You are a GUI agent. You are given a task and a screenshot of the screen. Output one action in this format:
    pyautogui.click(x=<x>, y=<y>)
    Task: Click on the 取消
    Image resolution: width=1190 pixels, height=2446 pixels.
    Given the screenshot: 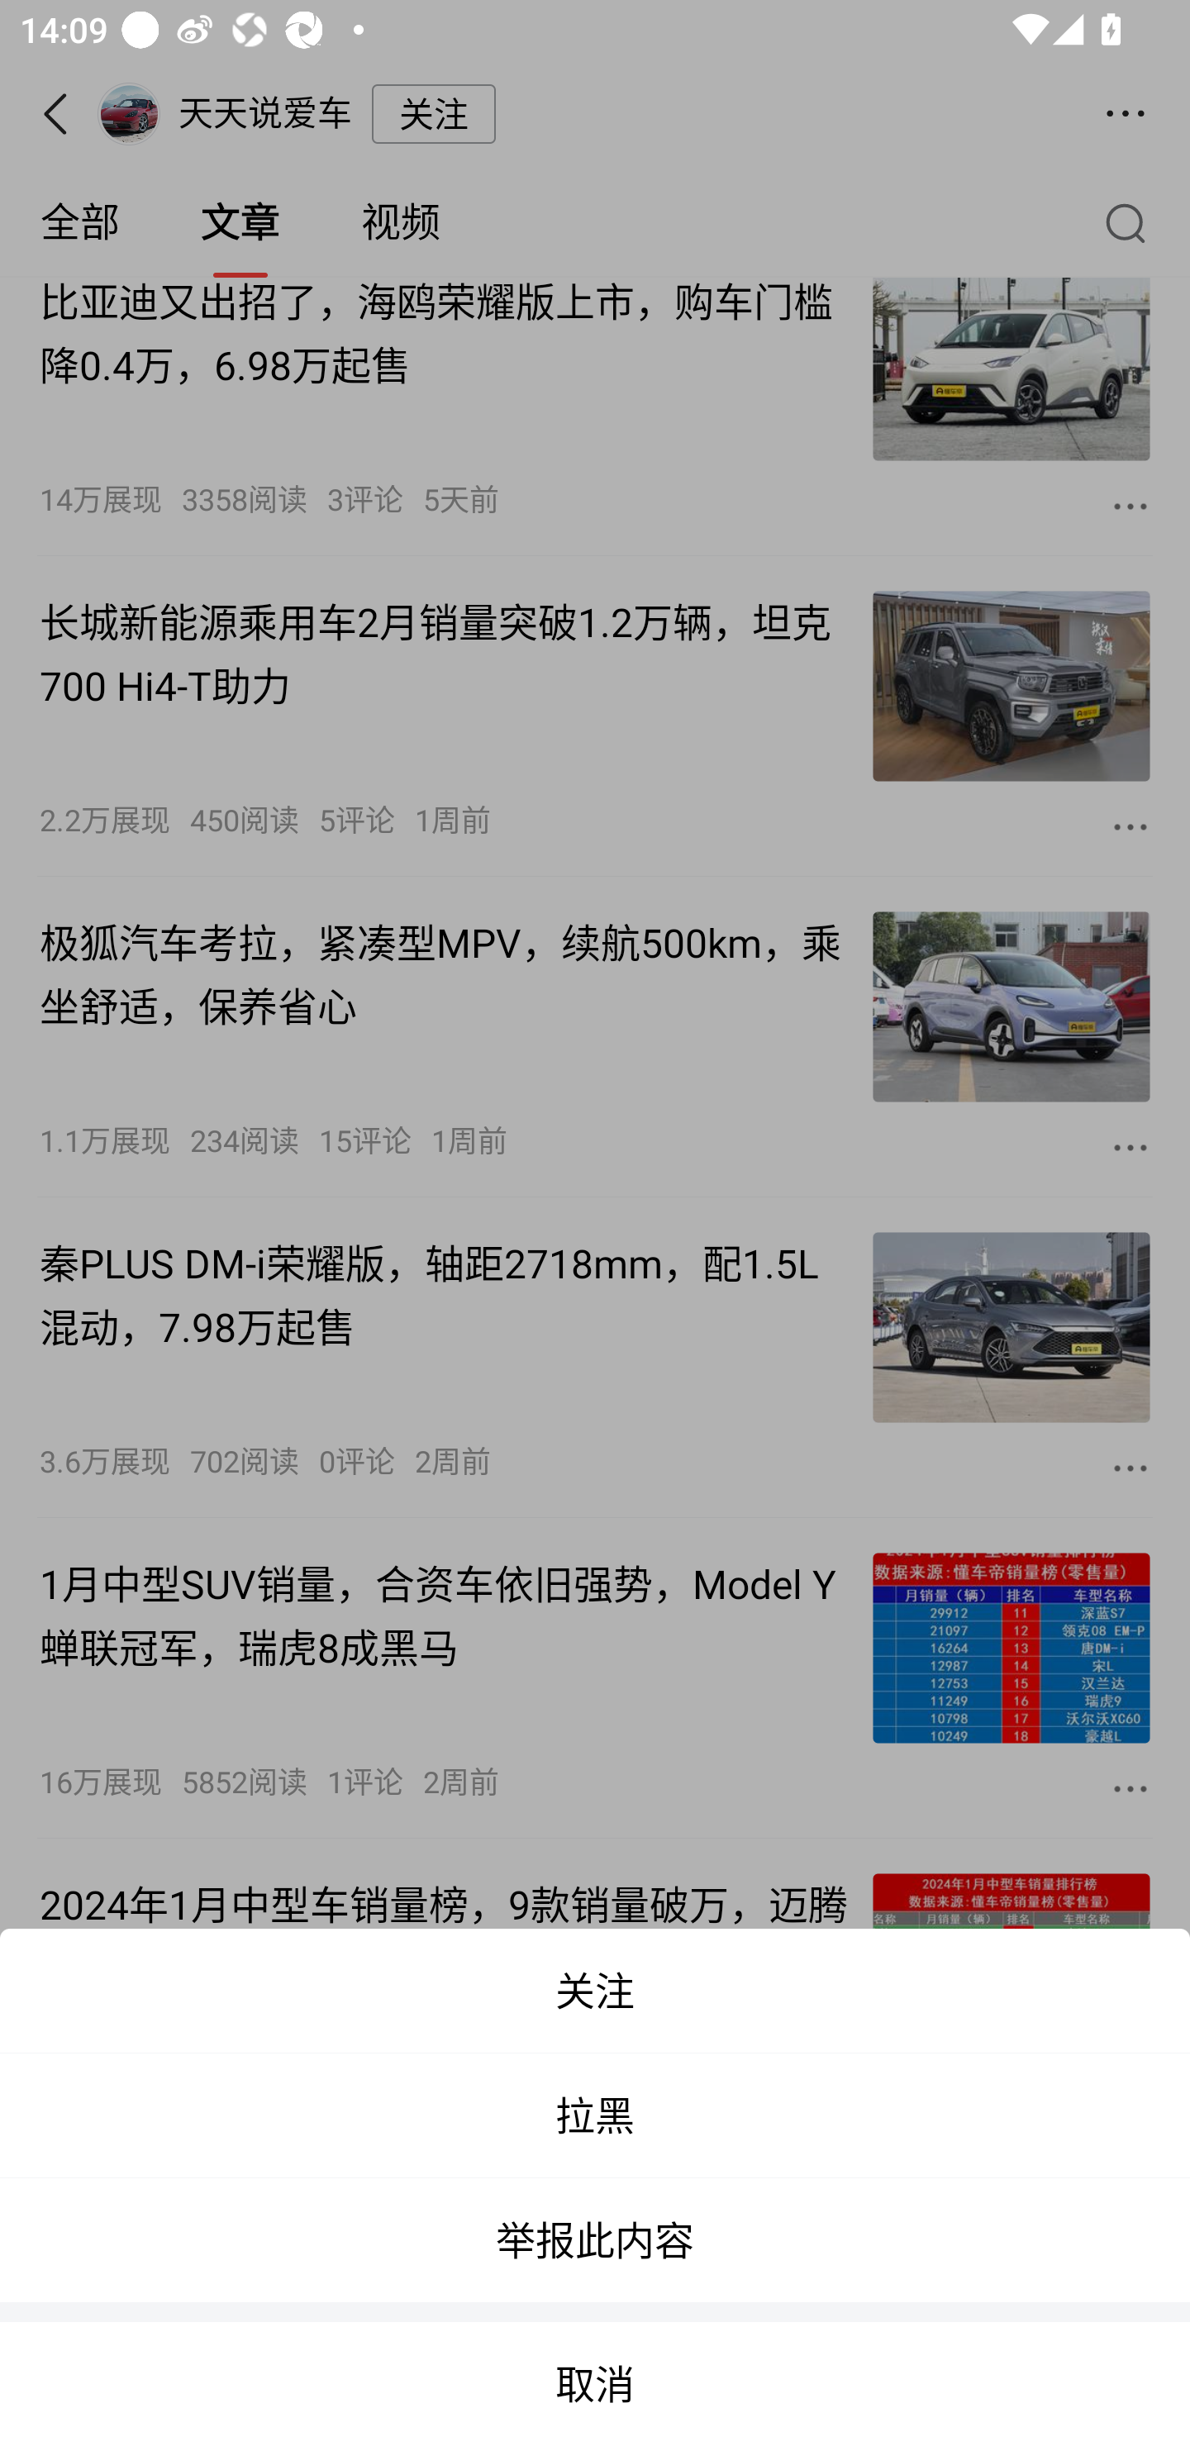 What is the action you would take?
    pyautogui.click(x=595, y=2383)
    